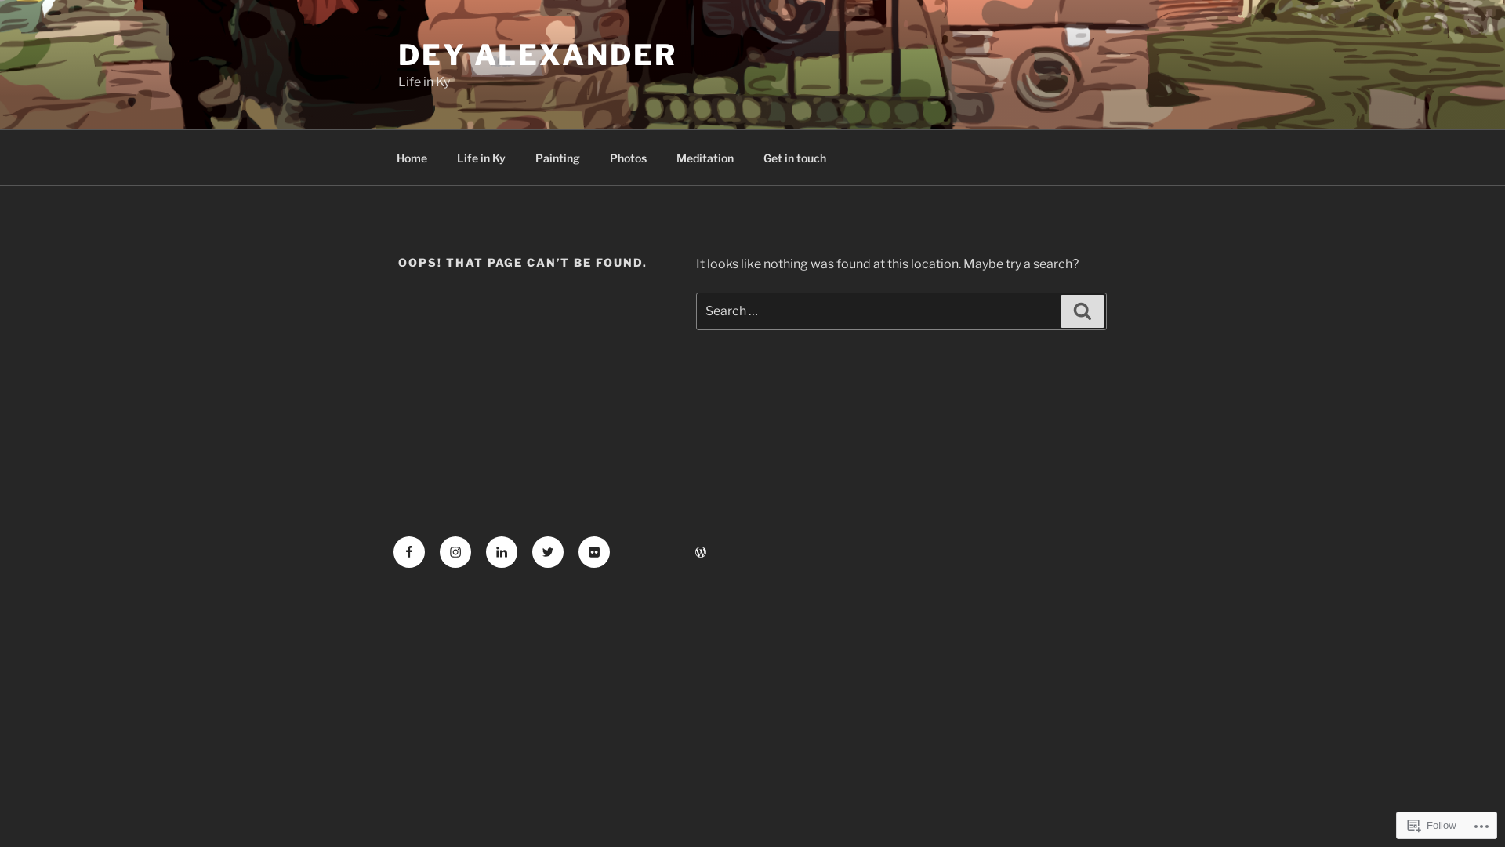 The height and width of the screenshot is (847, 1505). Describe the element at coordinates (412, 157) in the screenshot. I see `Home` at that location.